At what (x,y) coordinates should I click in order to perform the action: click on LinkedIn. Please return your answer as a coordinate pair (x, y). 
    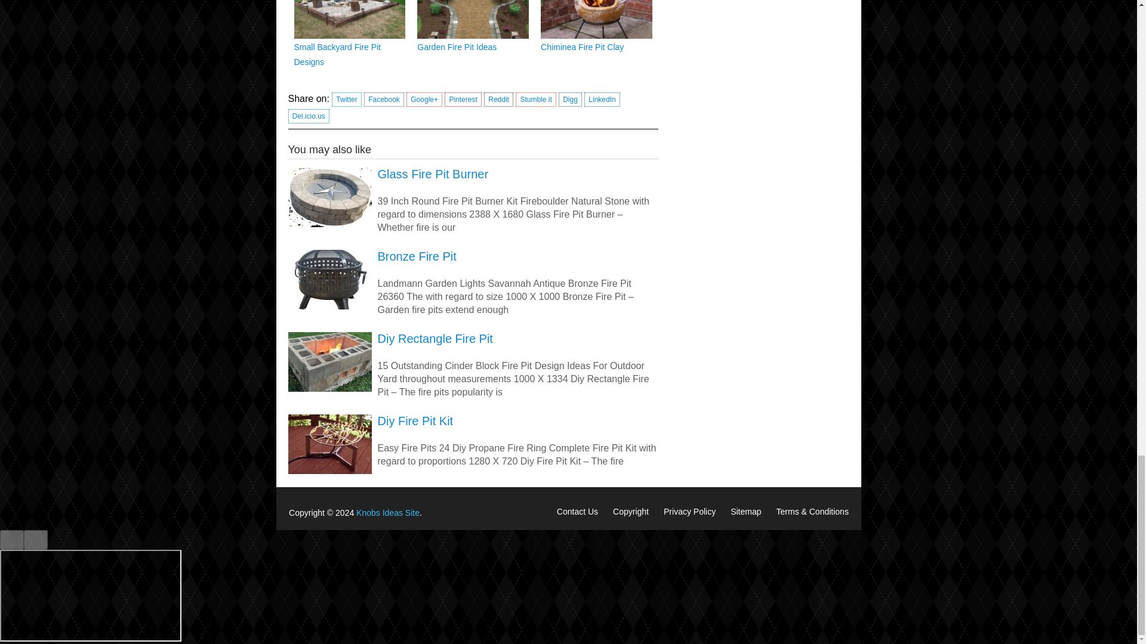
    Looking at the image, I should click on (602, 100).